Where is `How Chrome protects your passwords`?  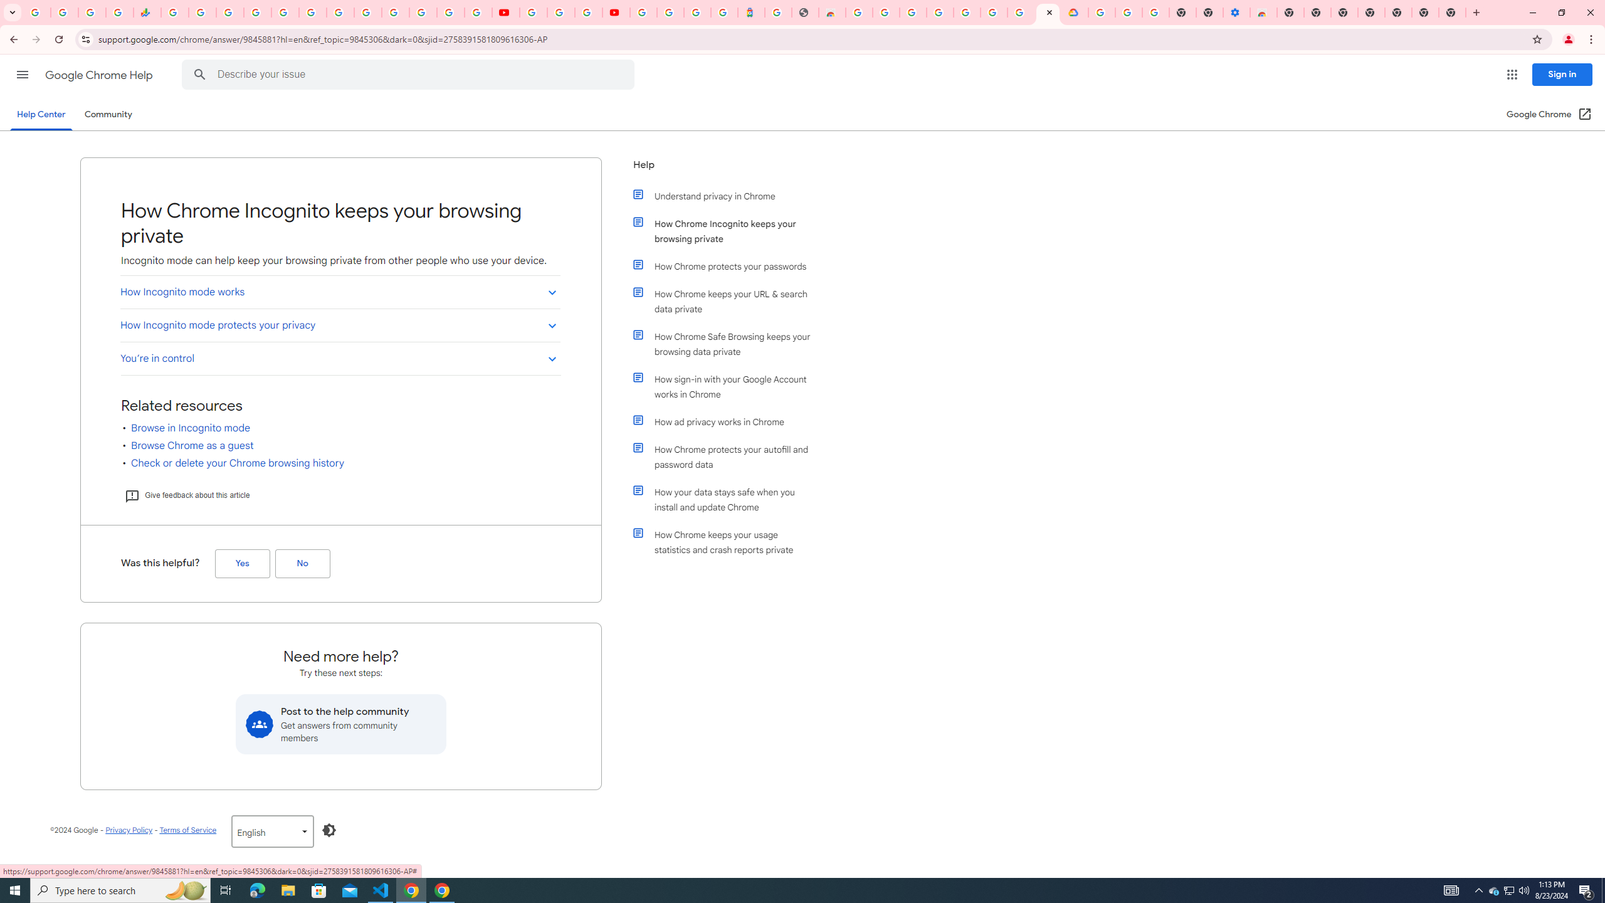
How Chrome protects your passwords is located at coordinates (729, 266).